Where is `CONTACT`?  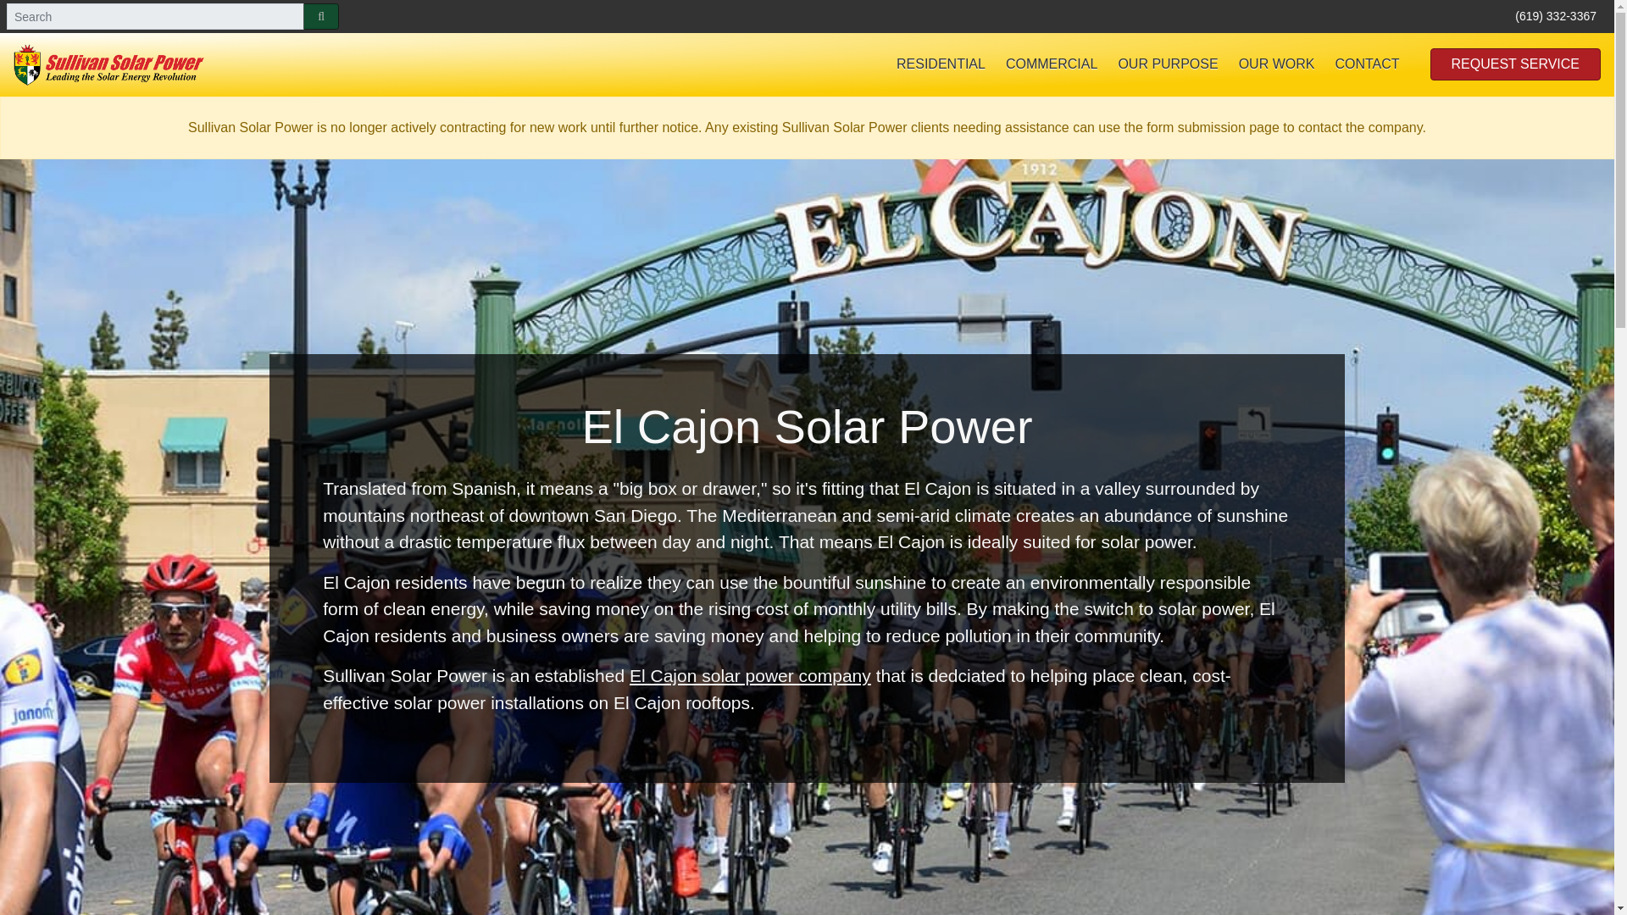 CONTACT is located at coordinates (1366, 64).